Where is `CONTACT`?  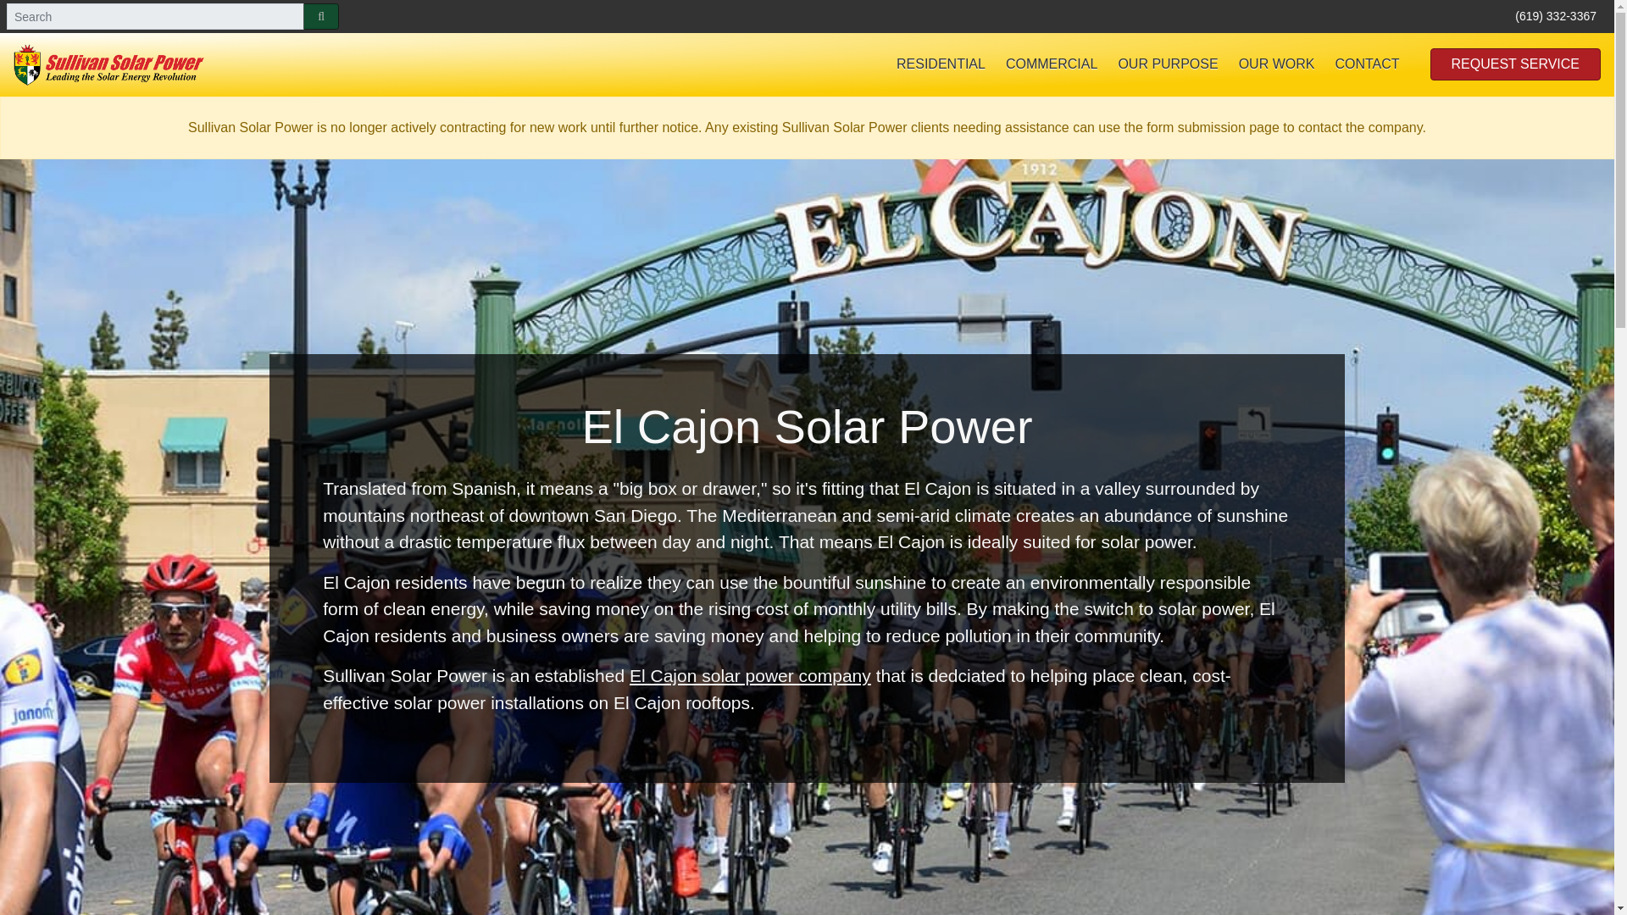 CONTACT is located at coordinates (1366, 64).